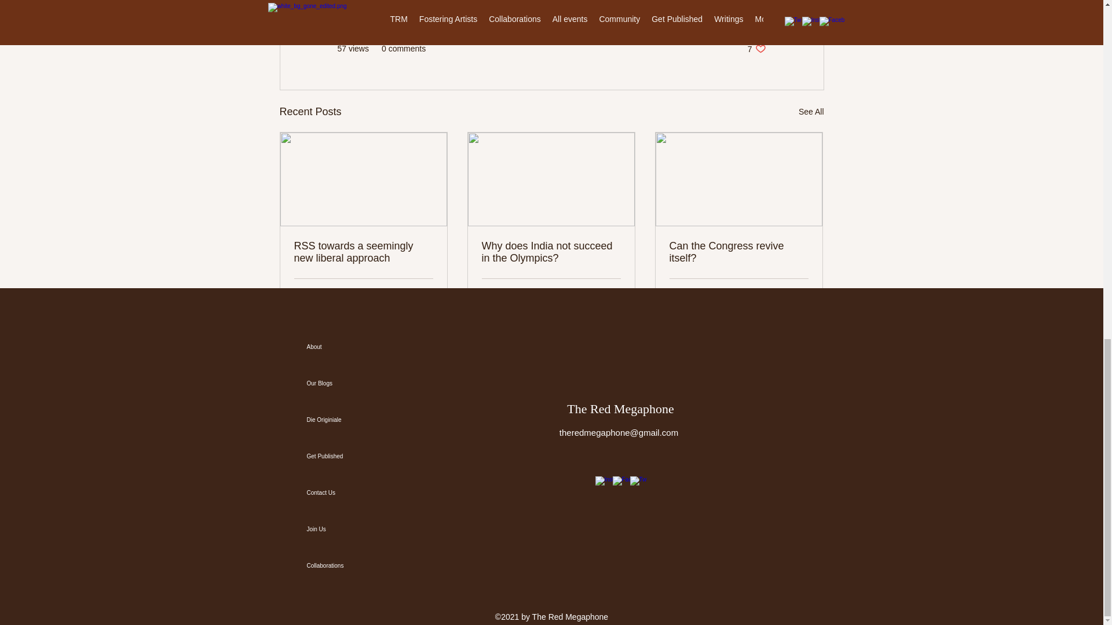 This screenshot has height=625, width=1112. Describe the element at coordinates (336, 293) in the screenshot. I see `The Red Megaphone` at that location.